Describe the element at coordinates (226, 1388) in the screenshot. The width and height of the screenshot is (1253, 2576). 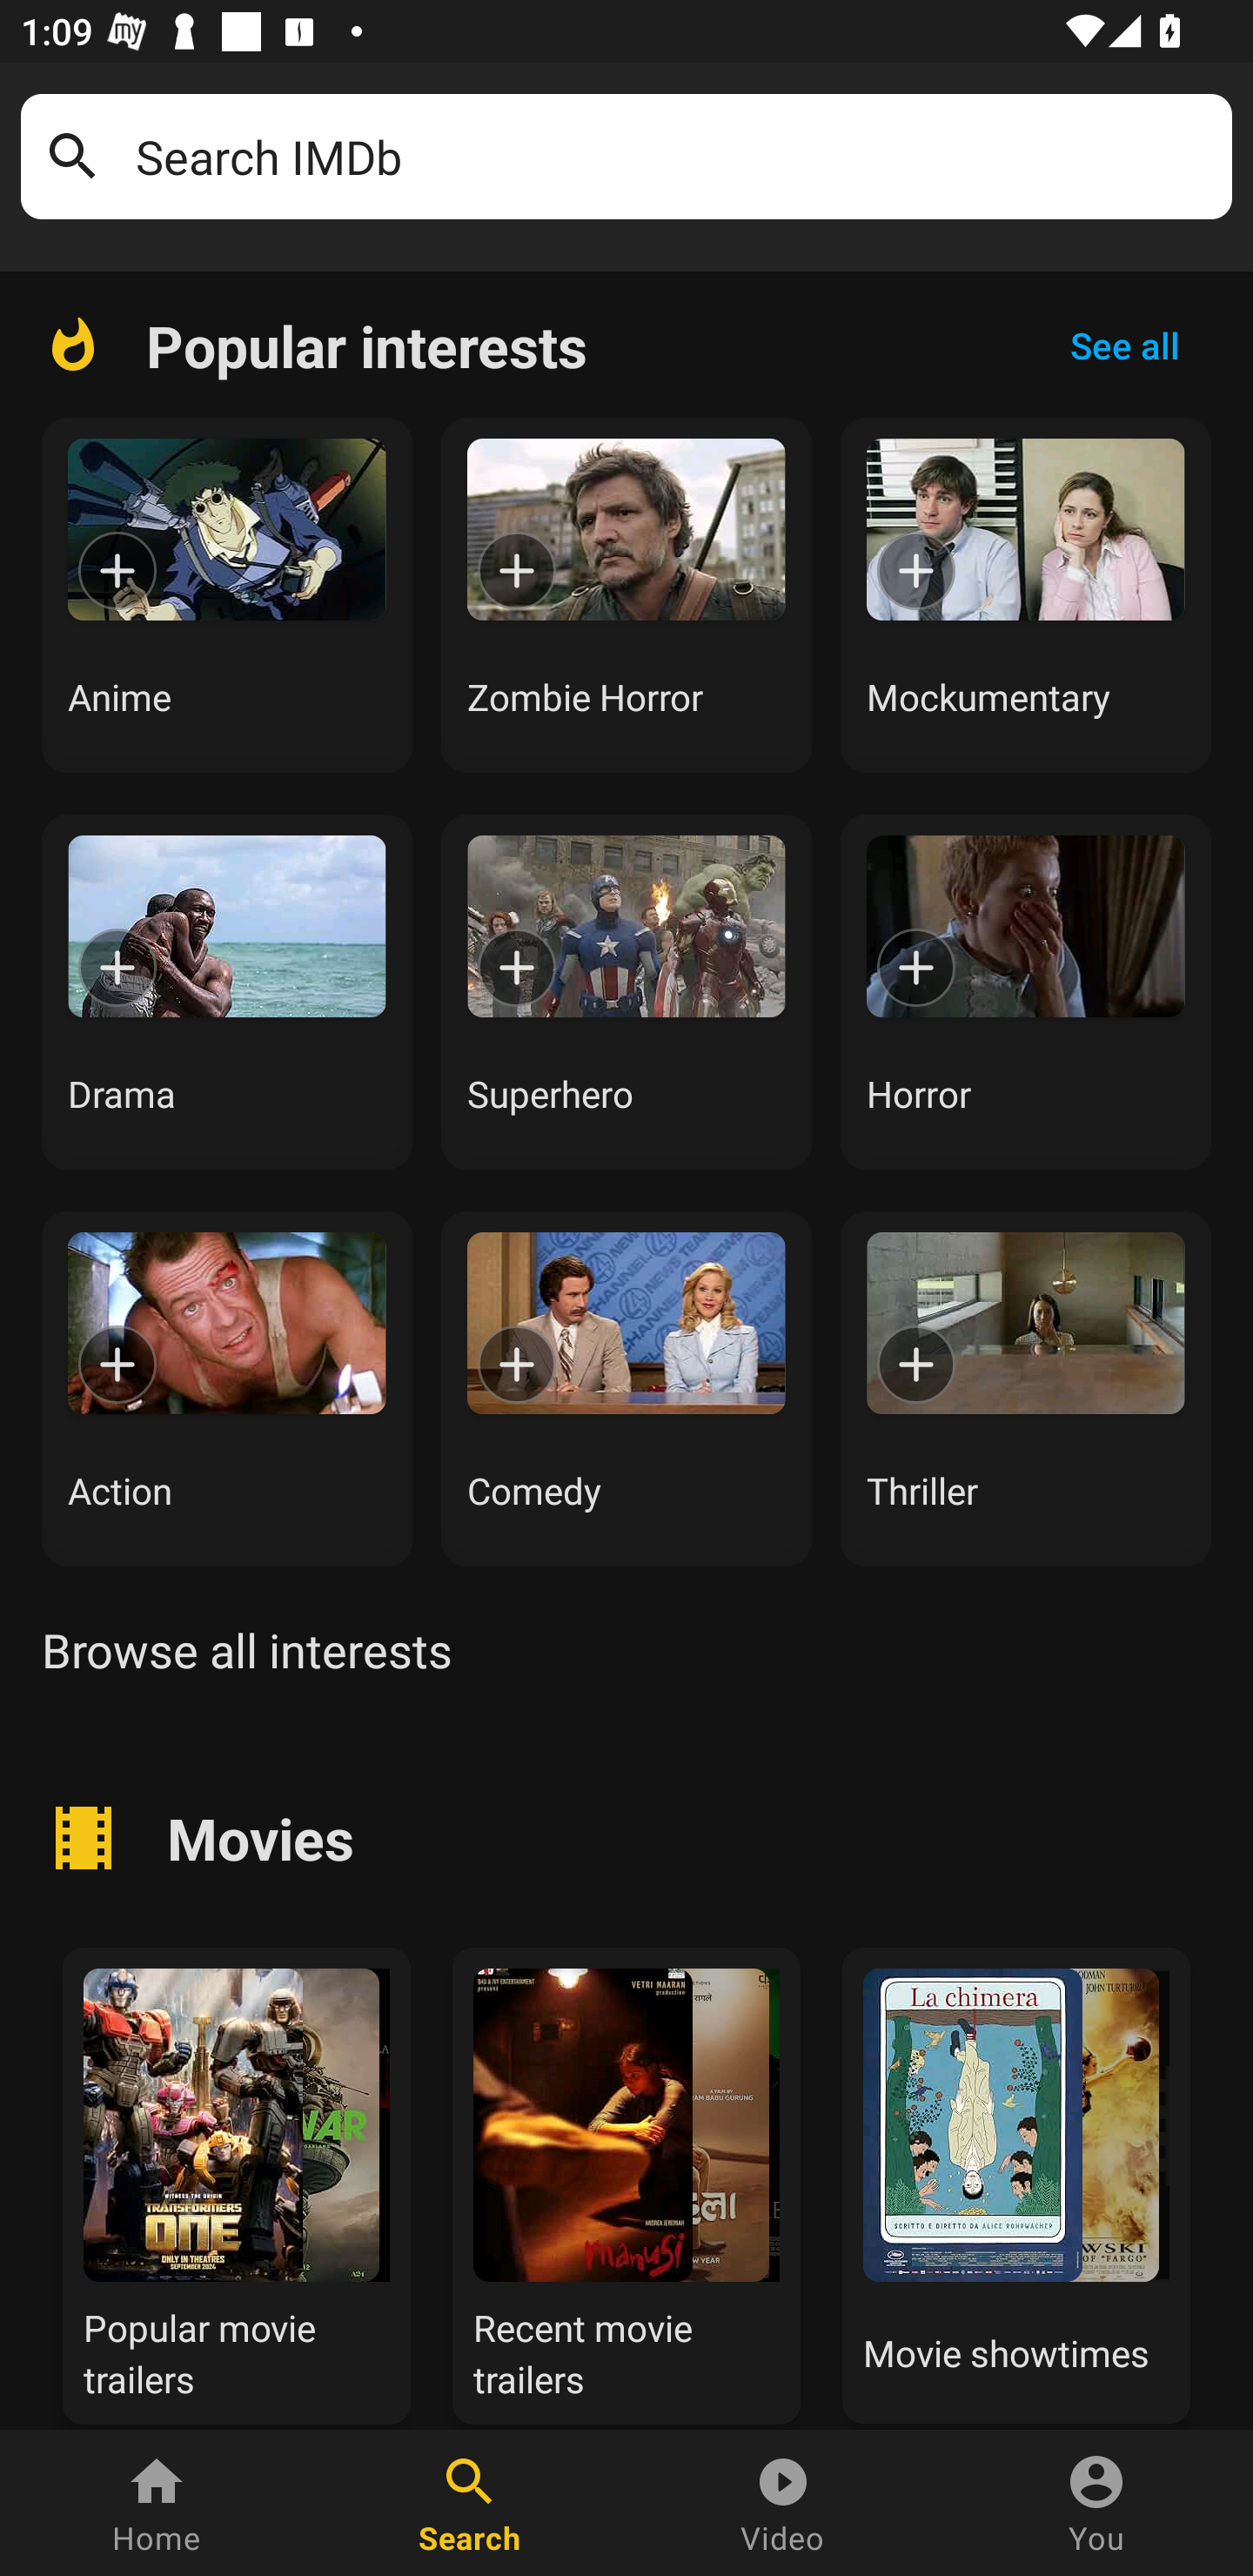
I see `Action` at that location.